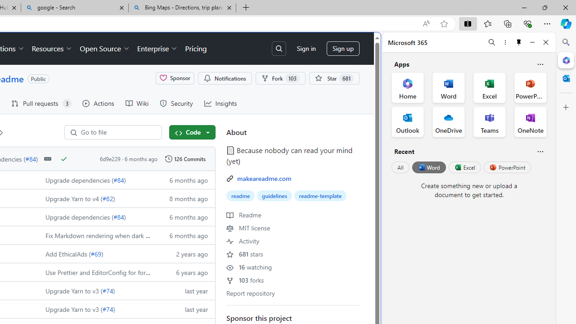 This screenshot has width=576, height=324. What do you see at coordinates (108, 309) in the screenshot?
I see `#74` at bounding box center [108, 309].